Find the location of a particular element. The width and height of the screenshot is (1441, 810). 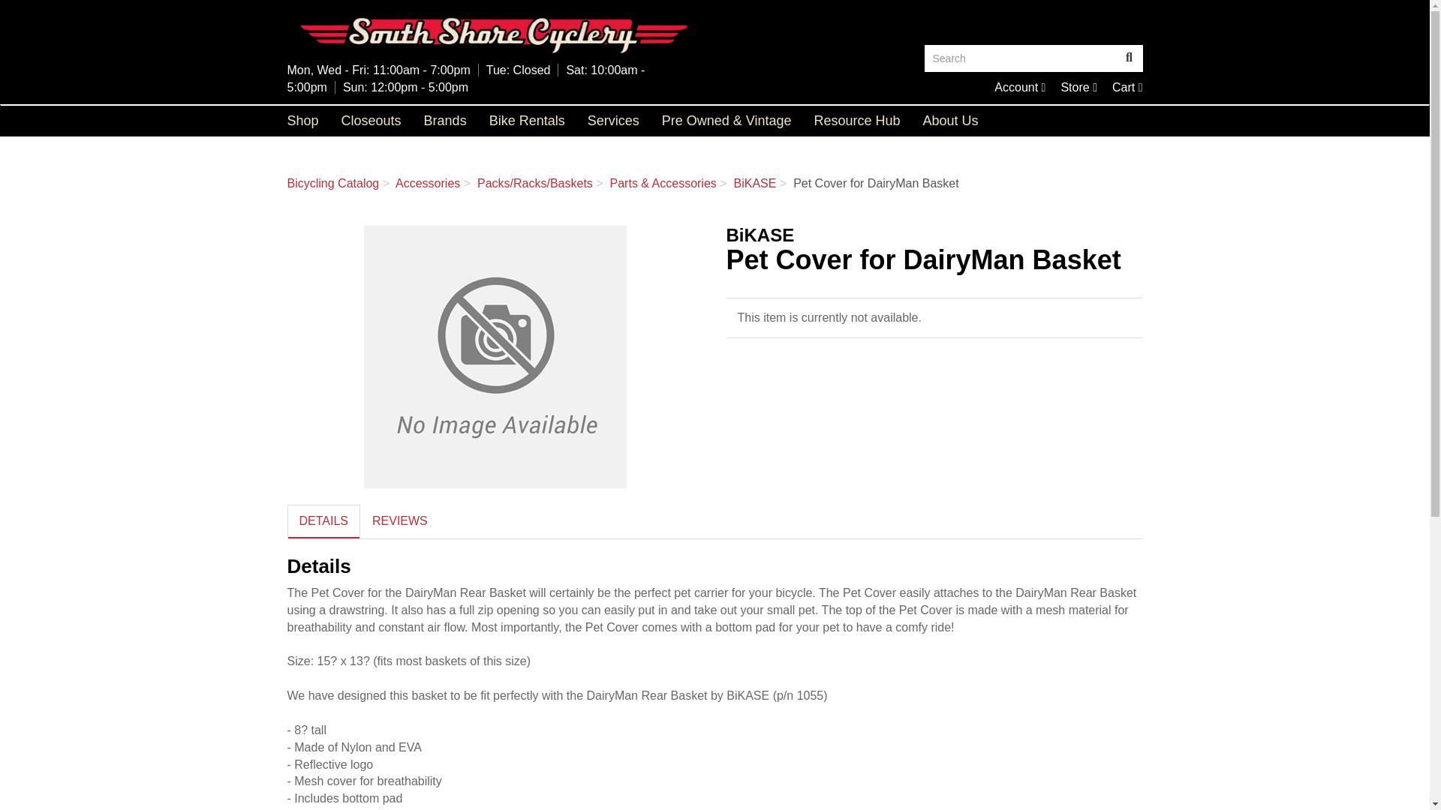

Account is located at coordinates (303, 121).